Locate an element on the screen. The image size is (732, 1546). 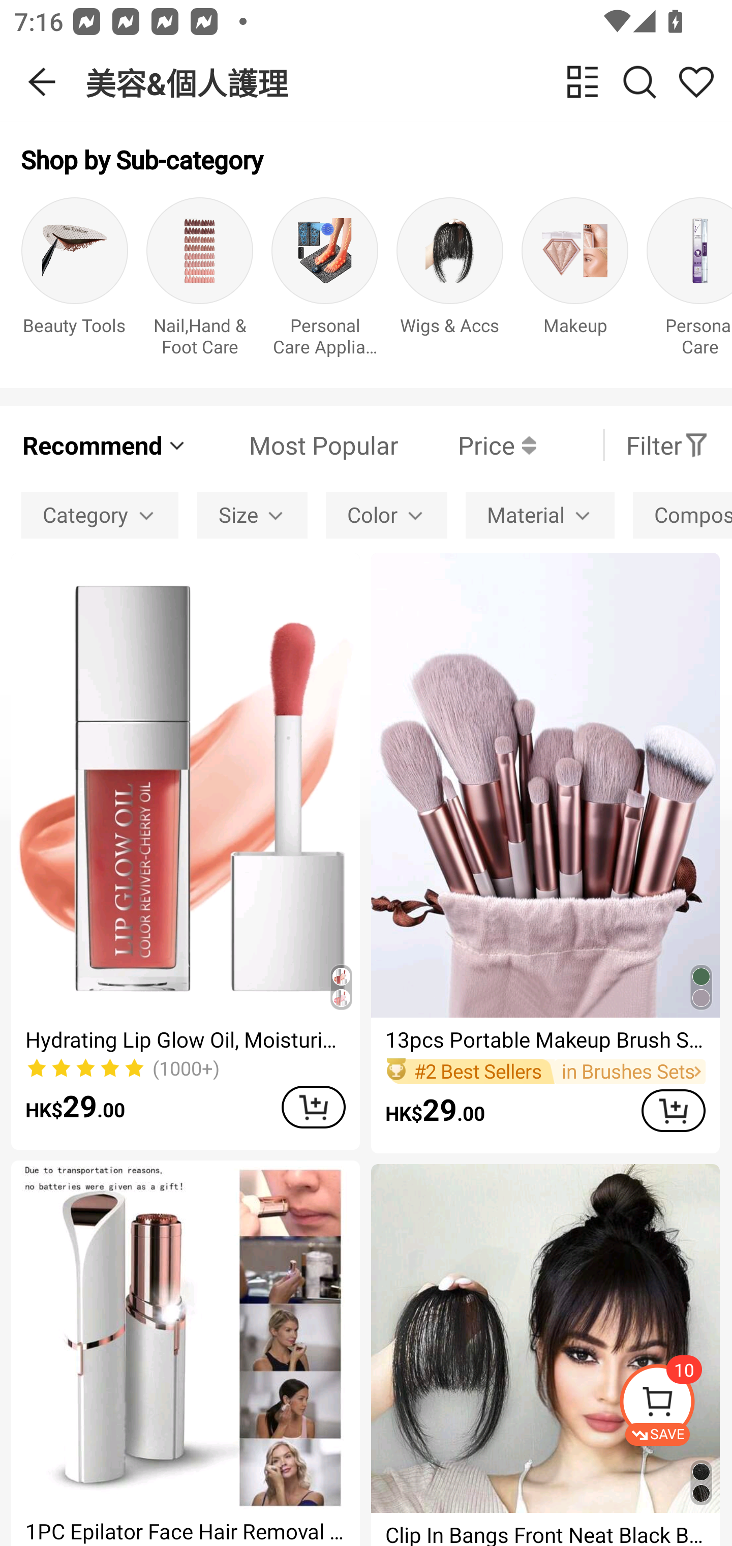
change view is located at coordinates (583, 81).